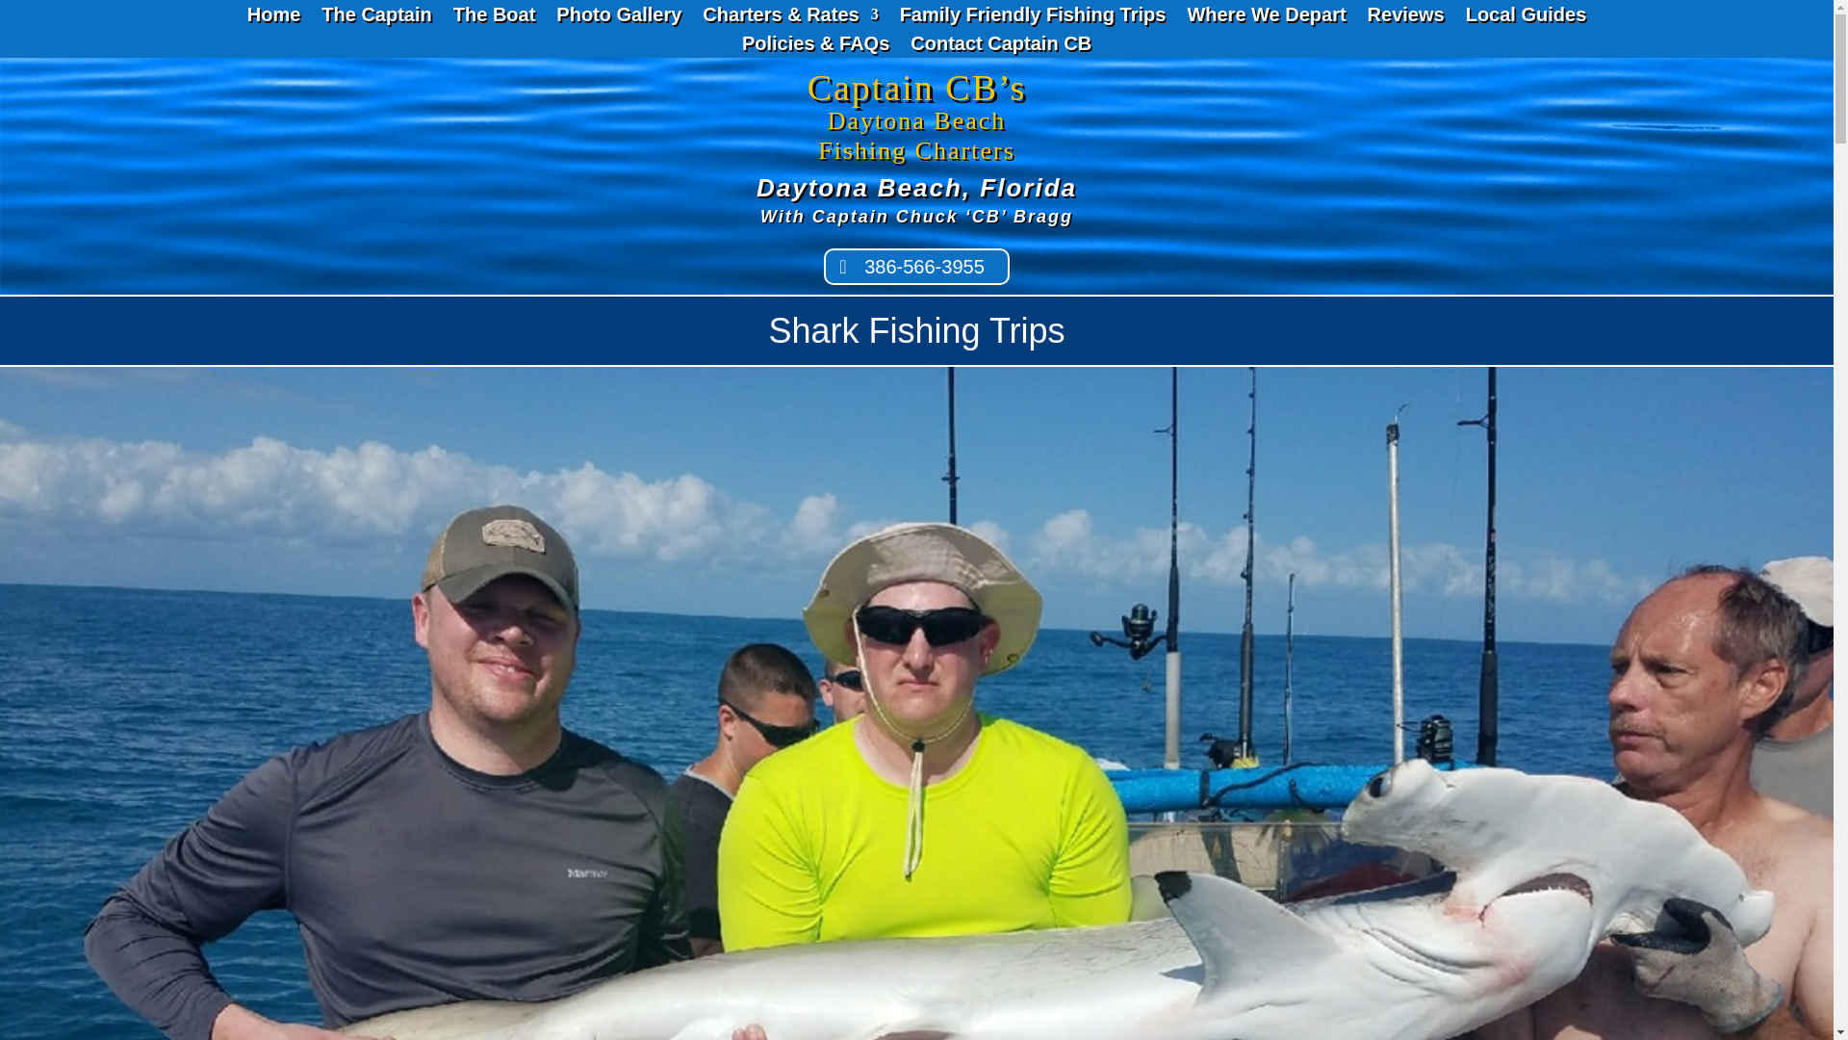 The height and width of the screenshot is (1040, 1848). What do you see at coordinates (494, 17) in the screenshot?
I see `The Boat` at bounding box center [494, 17].